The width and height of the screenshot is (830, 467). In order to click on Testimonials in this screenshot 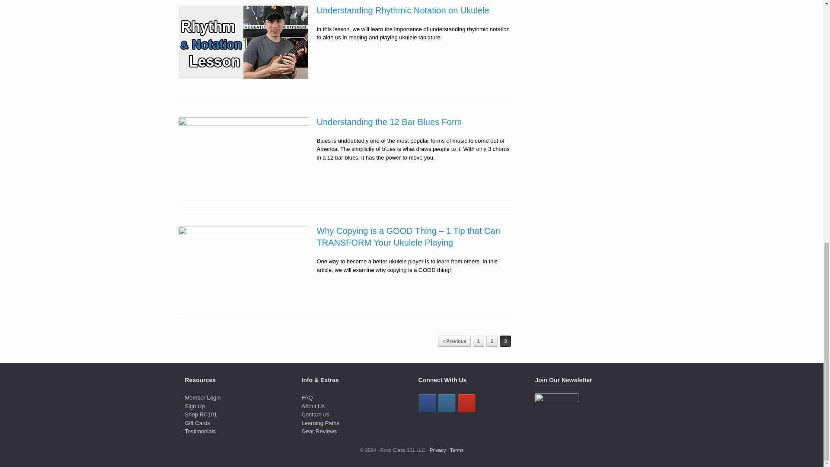, I will do `click(201, 432)`.